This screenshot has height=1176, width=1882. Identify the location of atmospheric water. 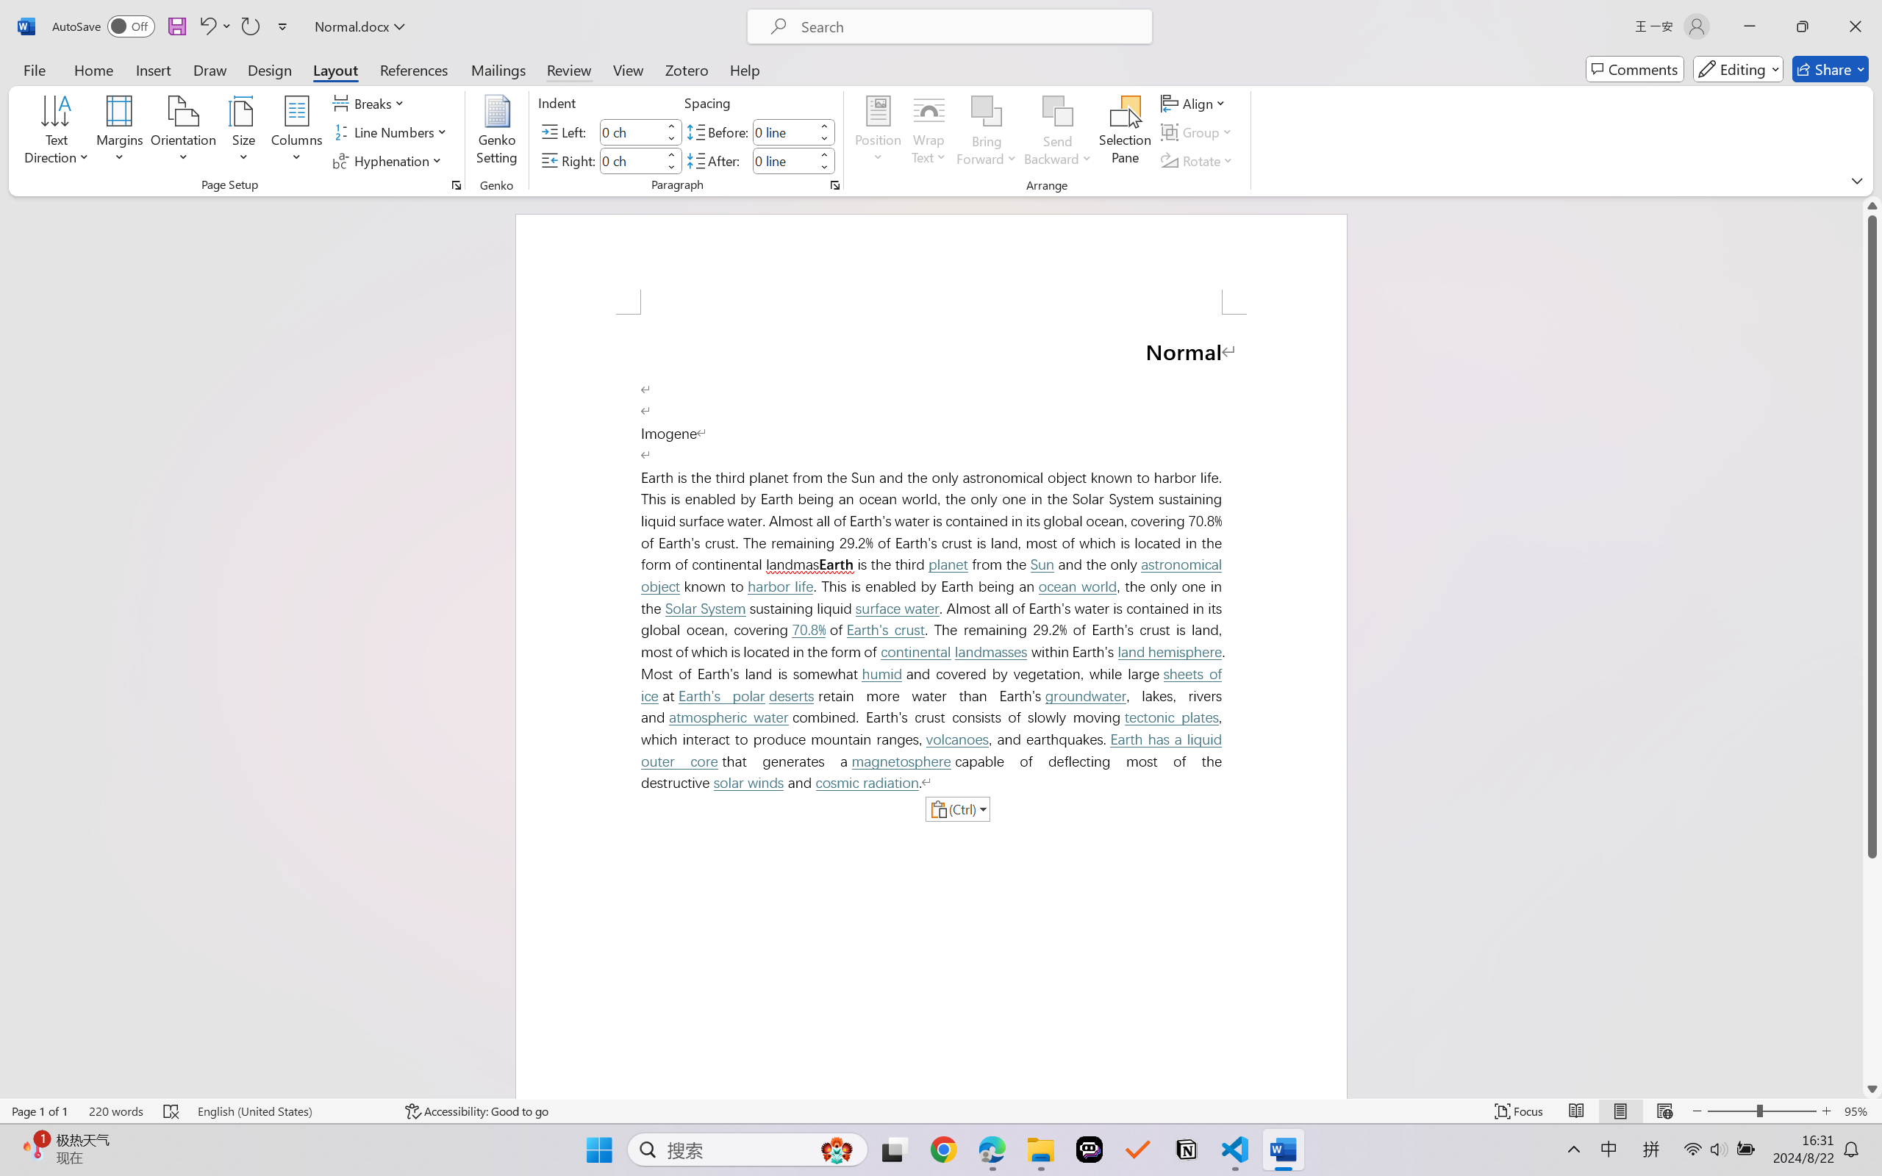
(728, 717).